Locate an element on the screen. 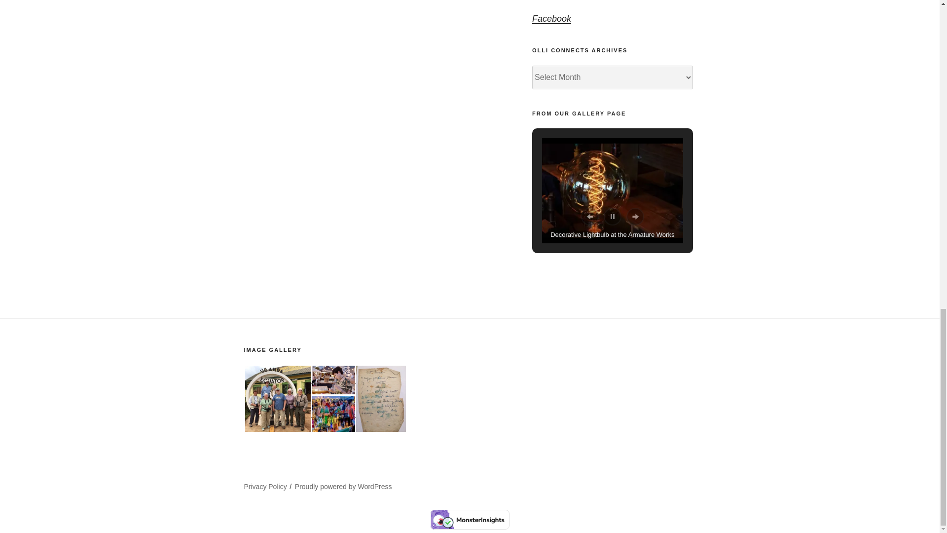  Proudly powered by WordPress is located at coordinates (343, 487).